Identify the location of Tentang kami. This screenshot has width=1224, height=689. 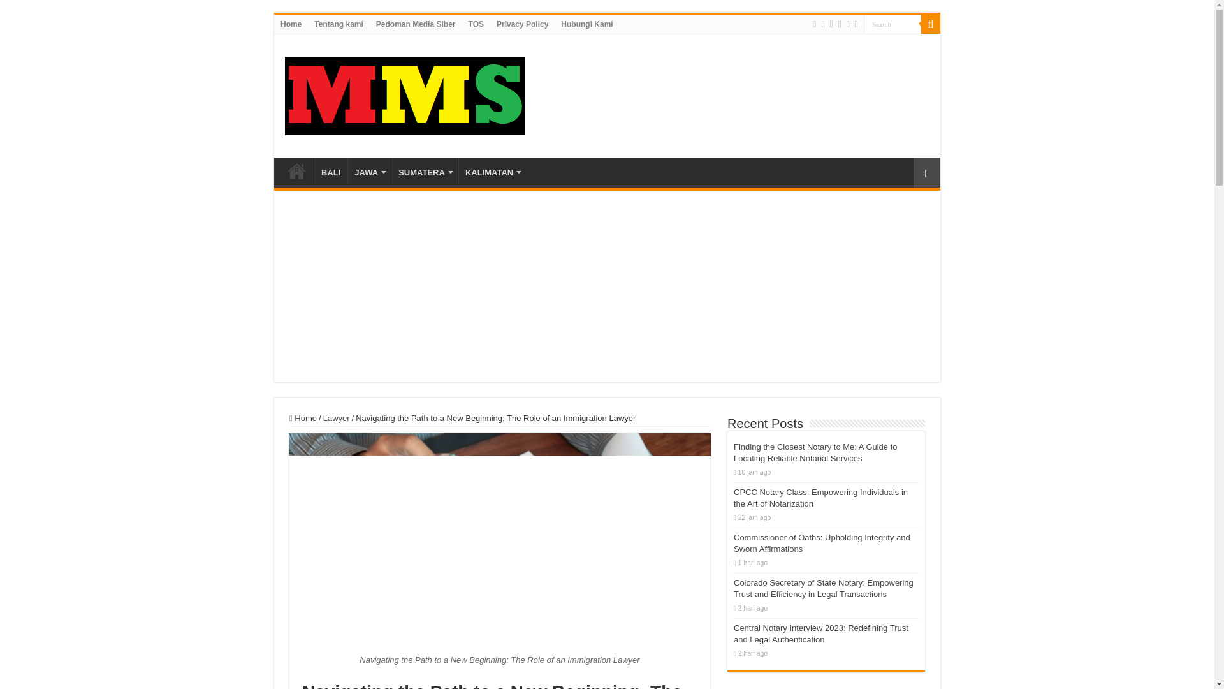
(339, 24).